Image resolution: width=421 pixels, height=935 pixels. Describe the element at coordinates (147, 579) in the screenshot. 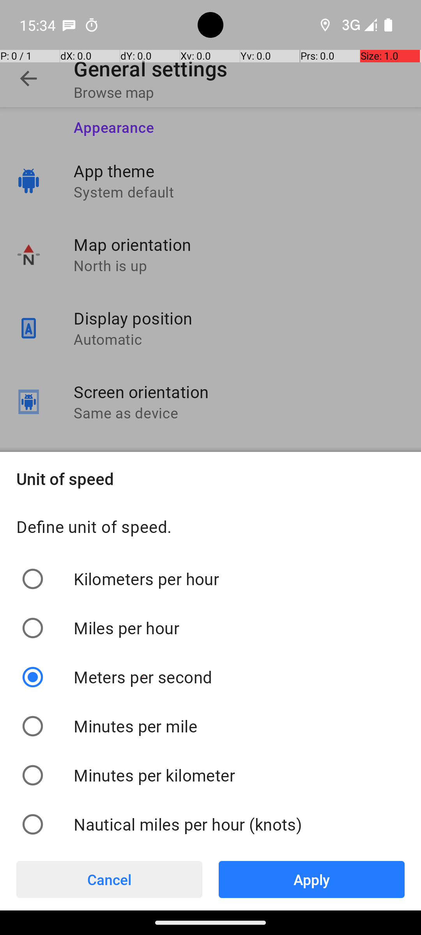

I see `Kilometers per hour` at that location.